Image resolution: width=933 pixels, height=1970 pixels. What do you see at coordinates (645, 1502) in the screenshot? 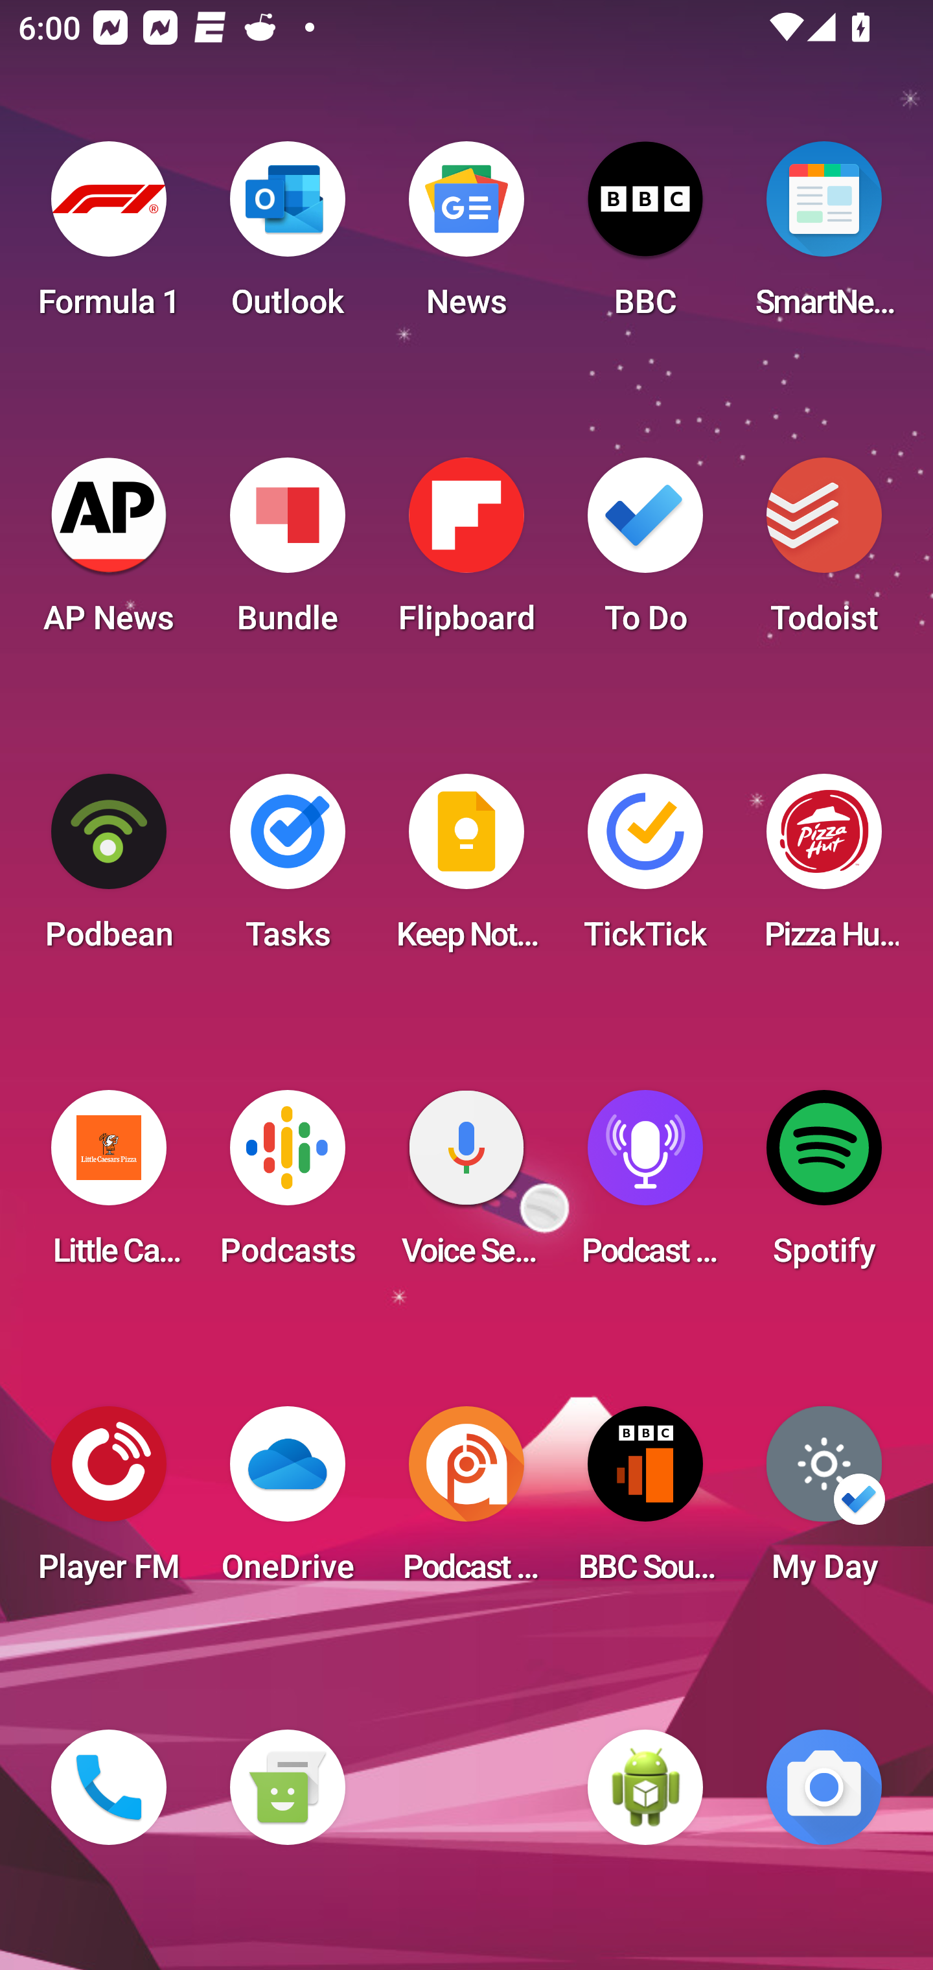
I see `BBC Sounds` at bounding box center [645, 1502].